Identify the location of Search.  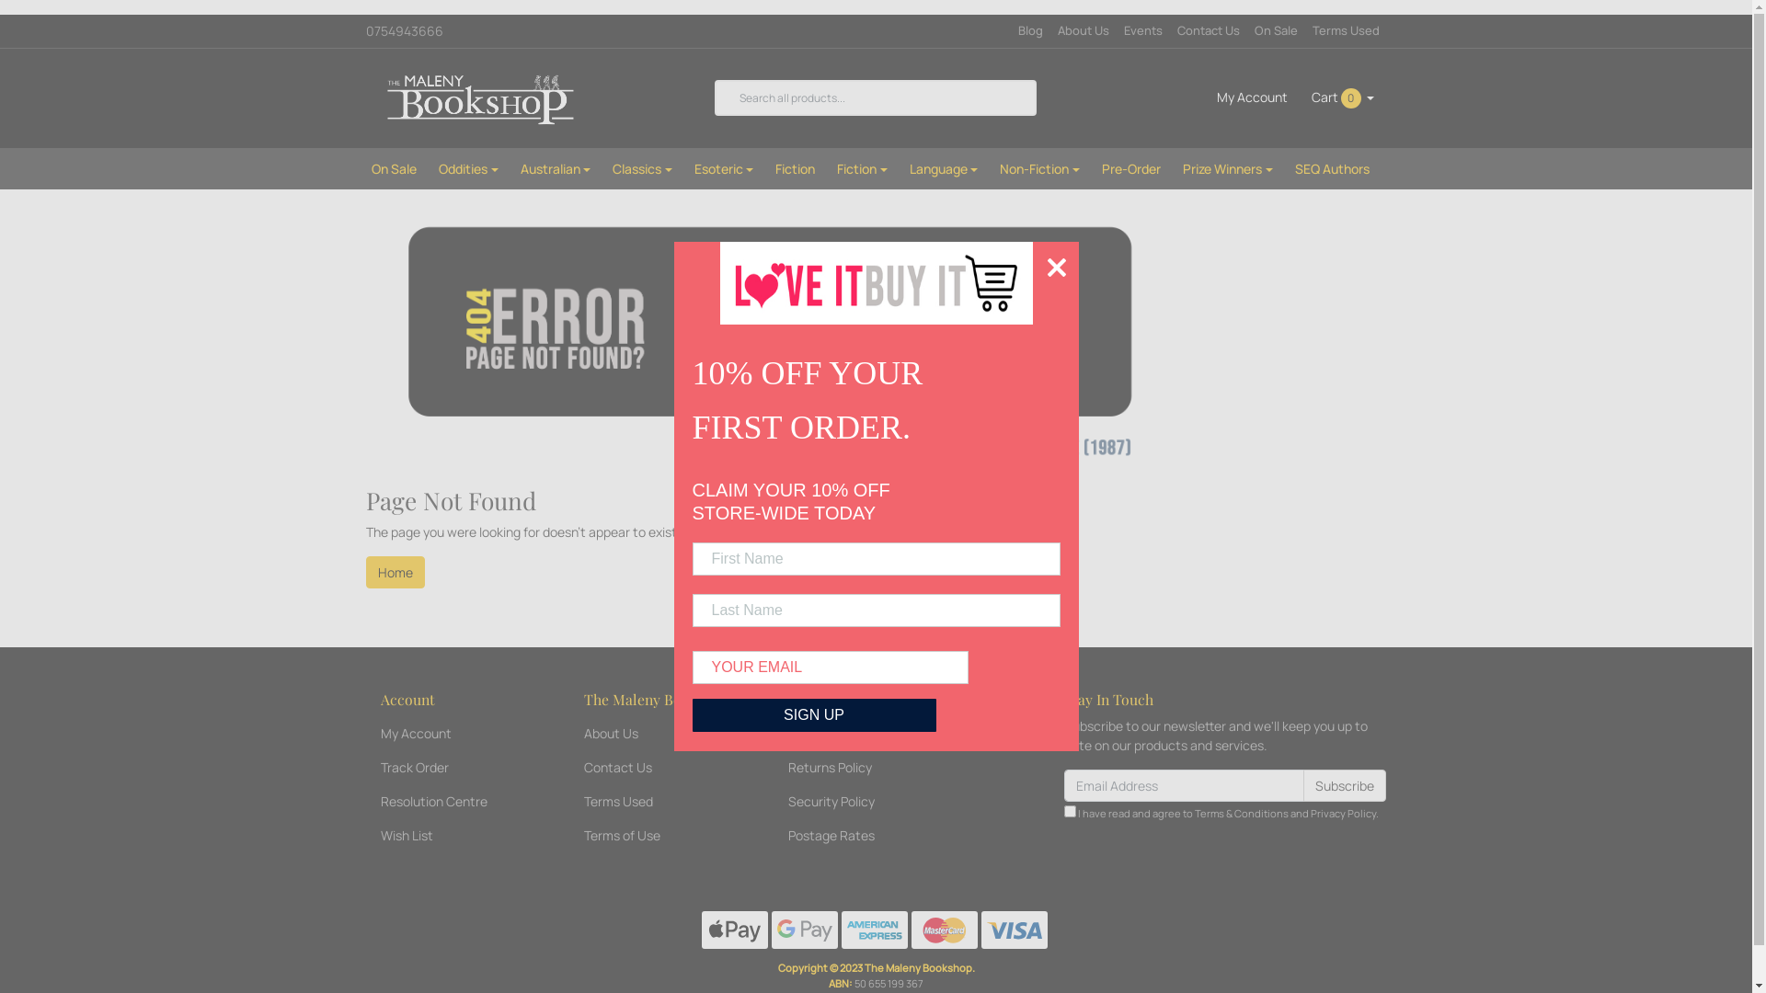
(728, 97).